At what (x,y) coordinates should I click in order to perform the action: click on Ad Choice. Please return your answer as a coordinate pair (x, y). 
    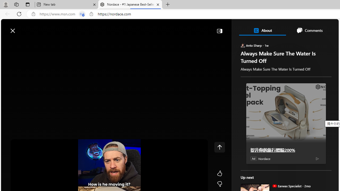
    Looking at the image, I should click on (317, 159).